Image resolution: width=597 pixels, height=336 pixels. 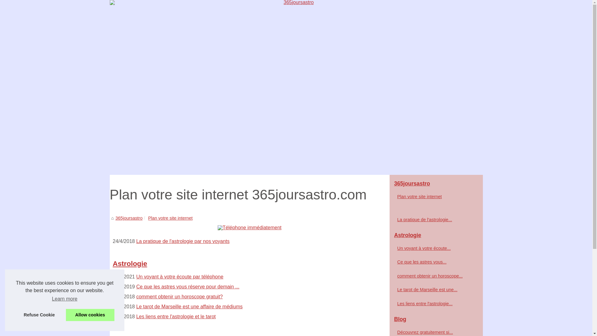 I want to click on comment obtenir un horoscope gratuit?, so click(x=179, y=297).